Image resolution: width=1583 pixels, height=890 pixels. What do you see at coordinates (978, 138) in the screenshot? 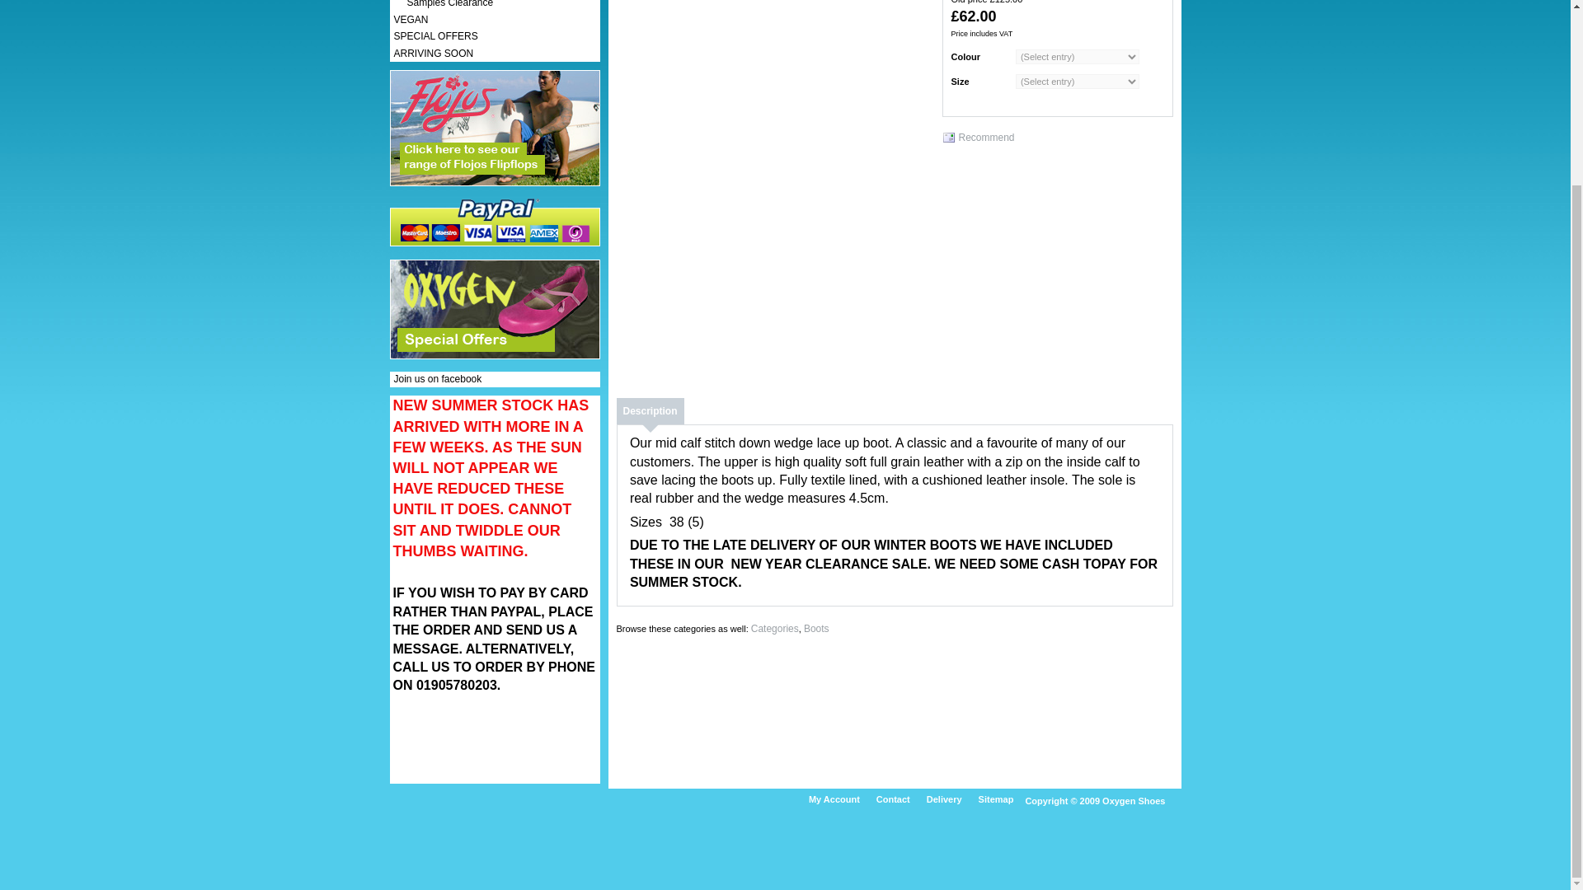
I see `Recommend` at bounding box center [978, 138].